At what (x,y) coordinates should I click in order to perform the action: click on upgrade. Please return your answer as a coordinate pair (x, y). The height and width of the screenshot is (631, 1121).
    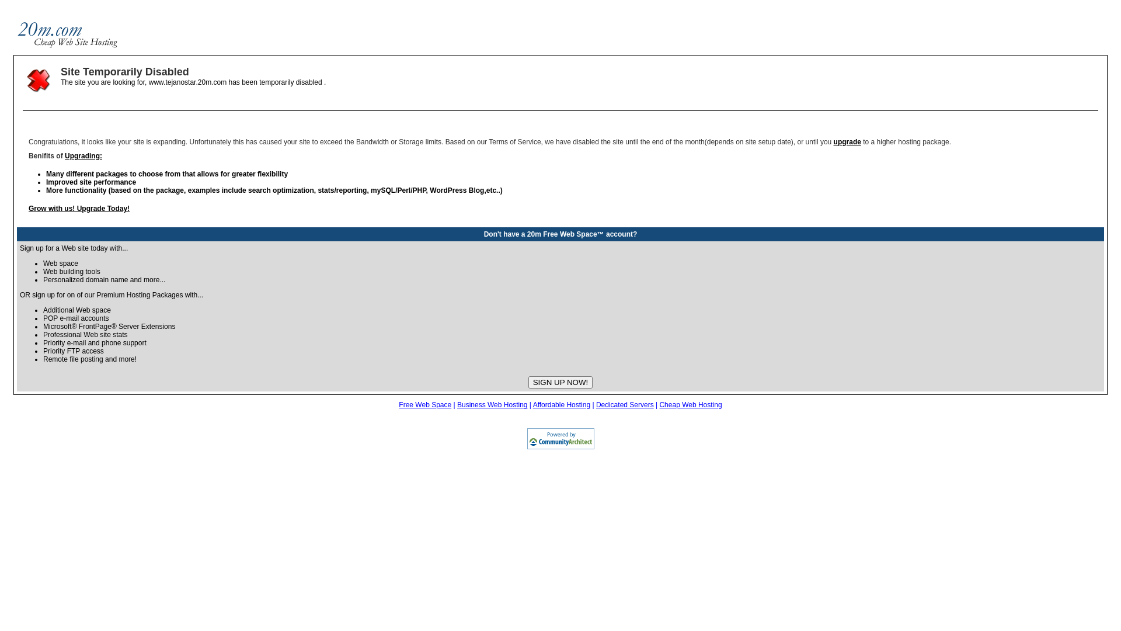
    Looking at the image, I should click on (848, 142).